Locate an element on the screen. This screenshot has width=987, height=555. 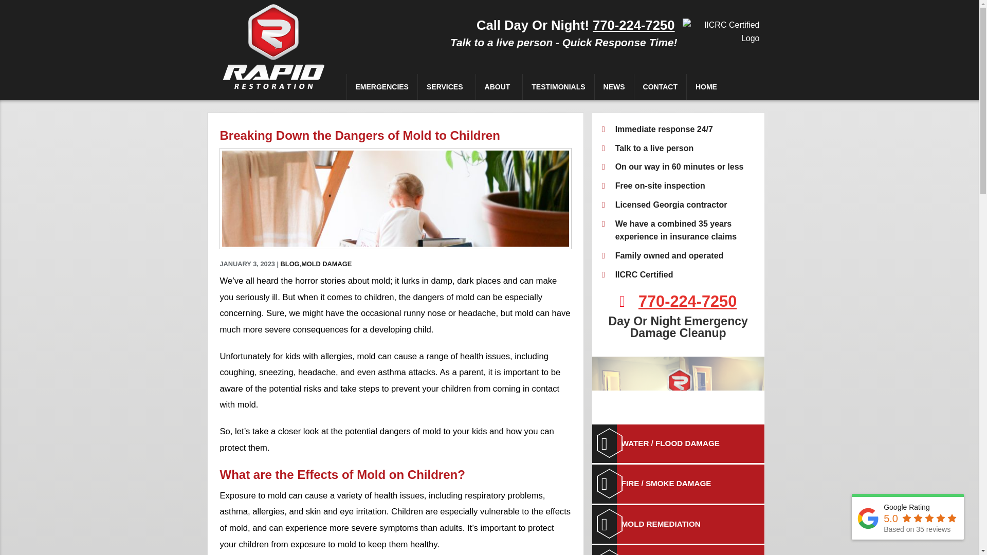
MOLD REMEDIATION is located at coordinates (678, 524).